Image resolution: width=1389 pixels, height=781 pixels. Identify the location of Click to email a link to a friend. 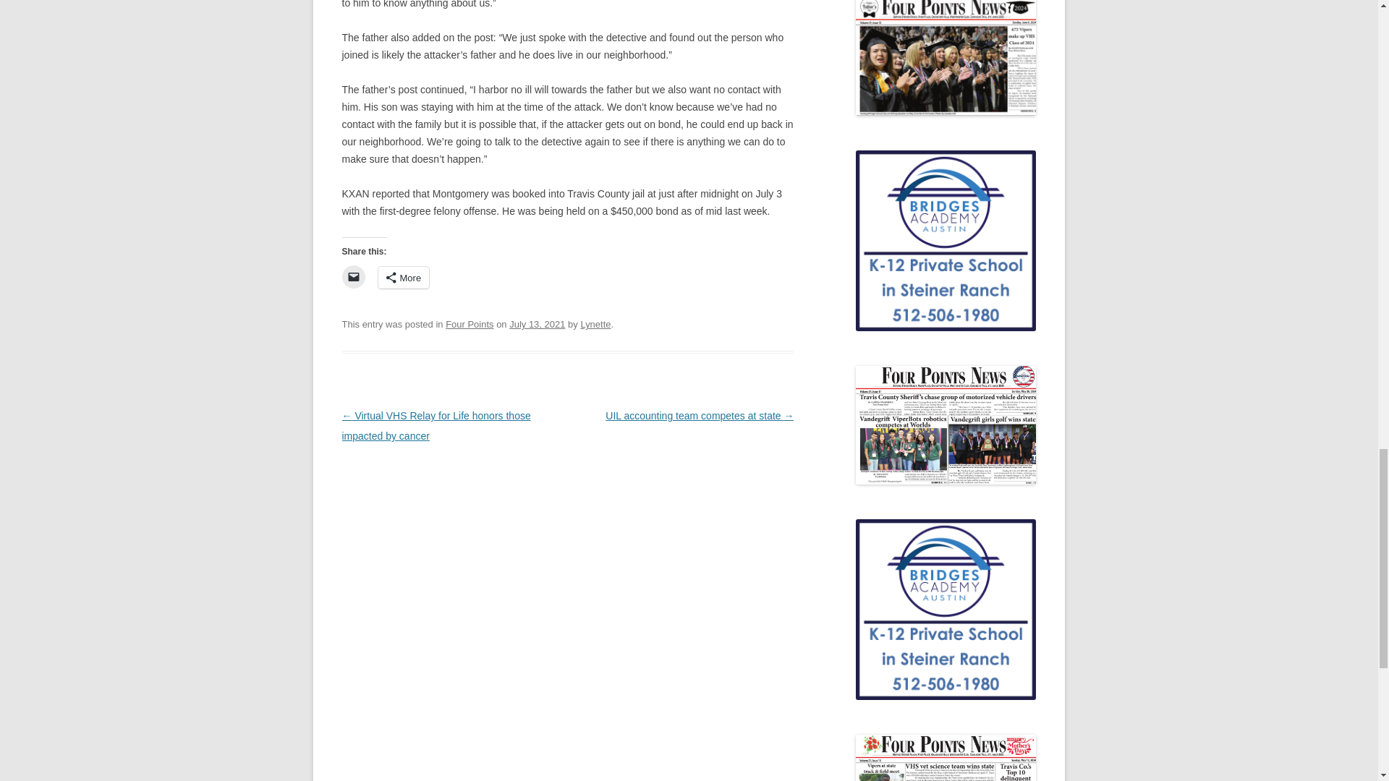
(353, 276).